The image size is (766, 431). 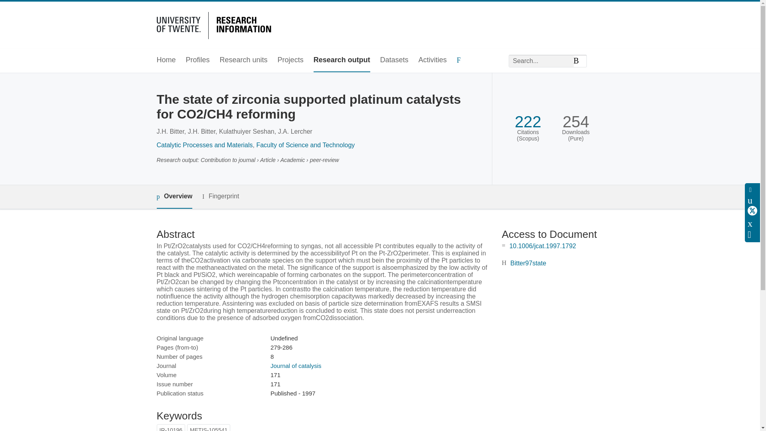 I want to click on Datasets, so click(x=394, y=61).